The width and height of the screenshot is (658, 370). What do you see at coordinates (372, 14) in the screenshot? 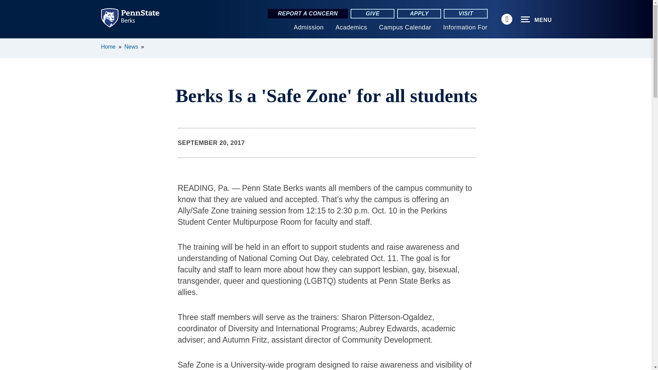
I see `GIVE` at bounding box center [372, 14].